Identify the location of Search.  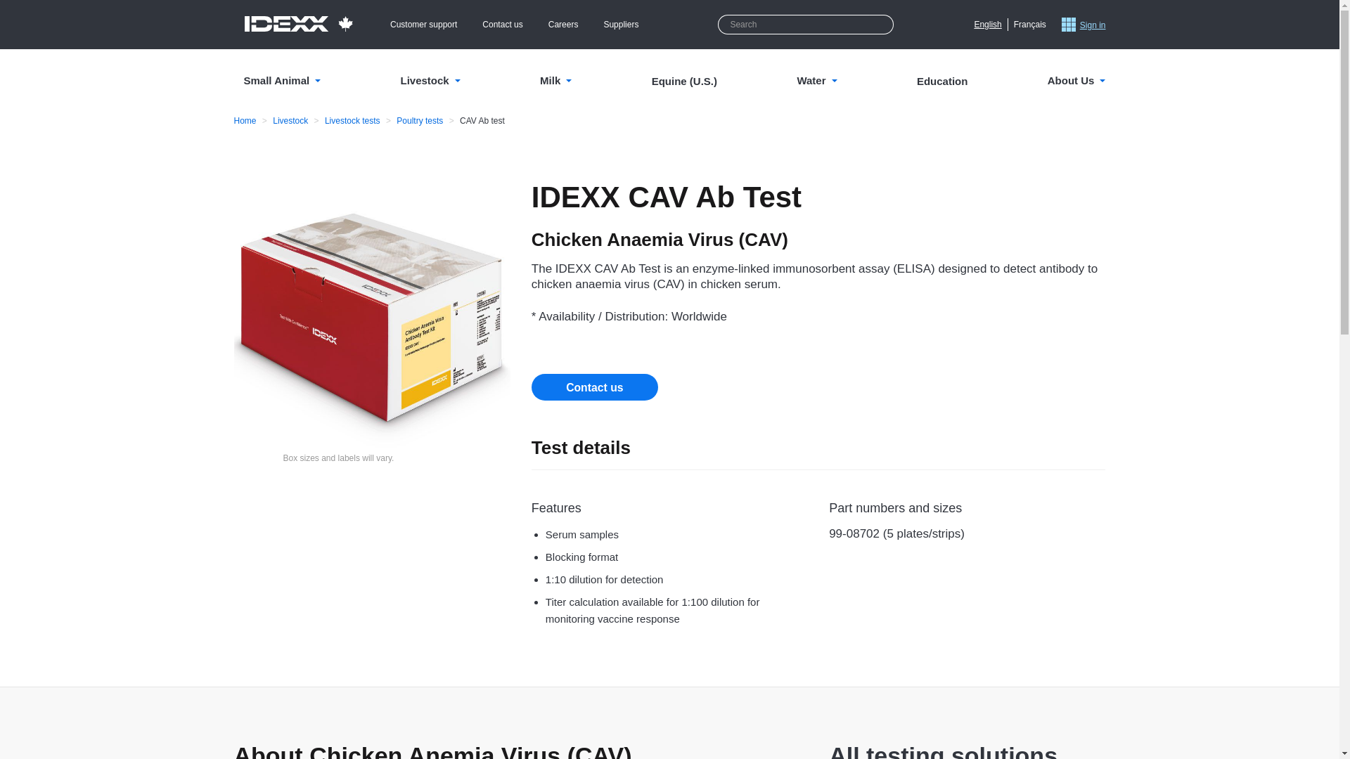
(882, 24).